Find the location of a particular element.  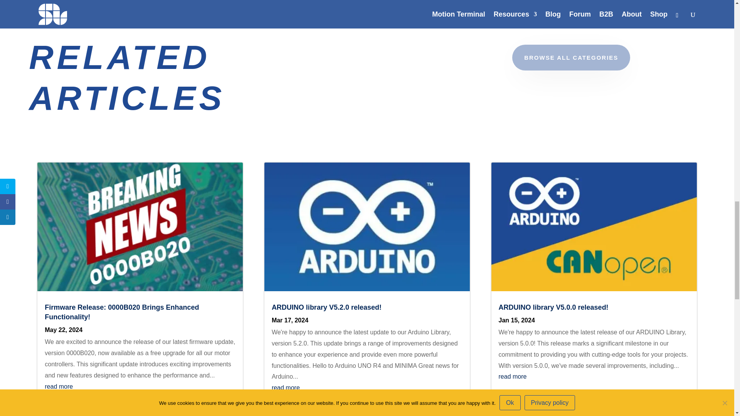

read more is located at coordinates (59, 386).